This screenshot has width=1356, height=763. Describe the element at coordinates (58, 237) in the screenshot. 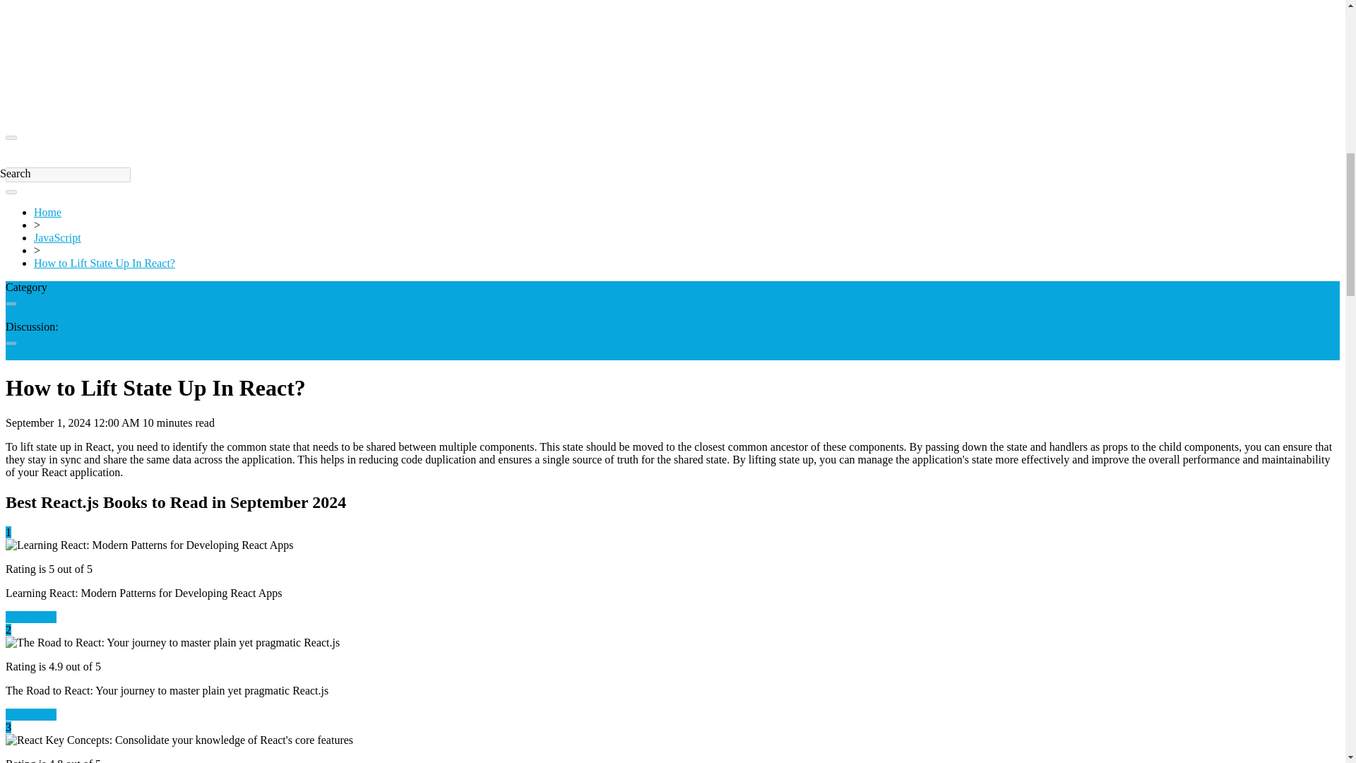

I see `JavaScript` at that location.